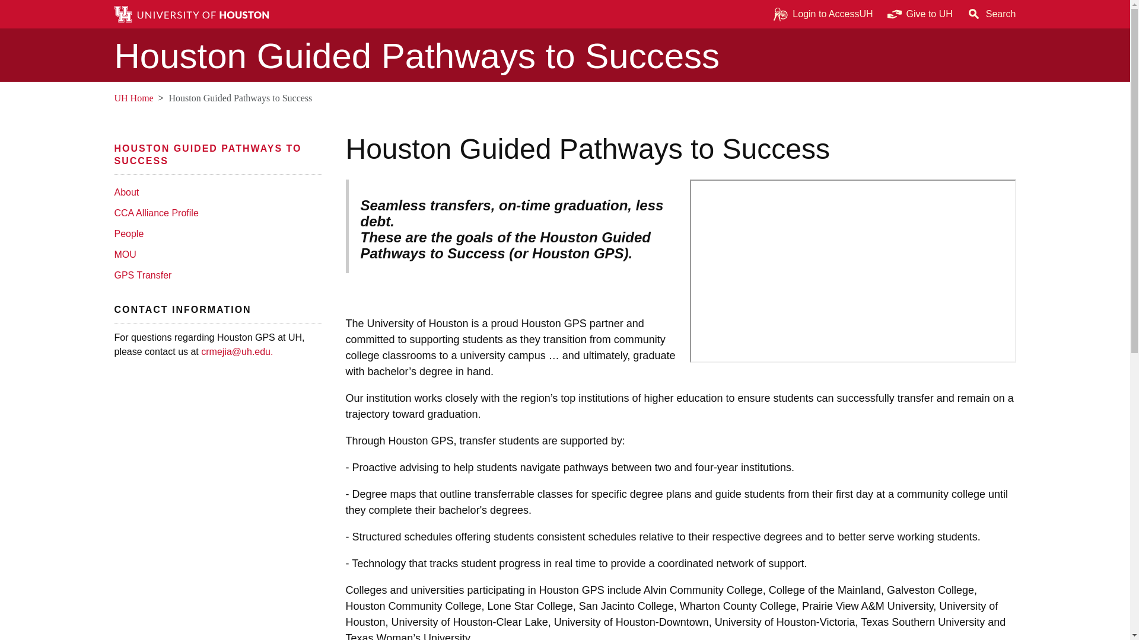  Describe the element at coordinates (215, 213) in the screenshot. I see `CCA Alliance Profile` at that location.